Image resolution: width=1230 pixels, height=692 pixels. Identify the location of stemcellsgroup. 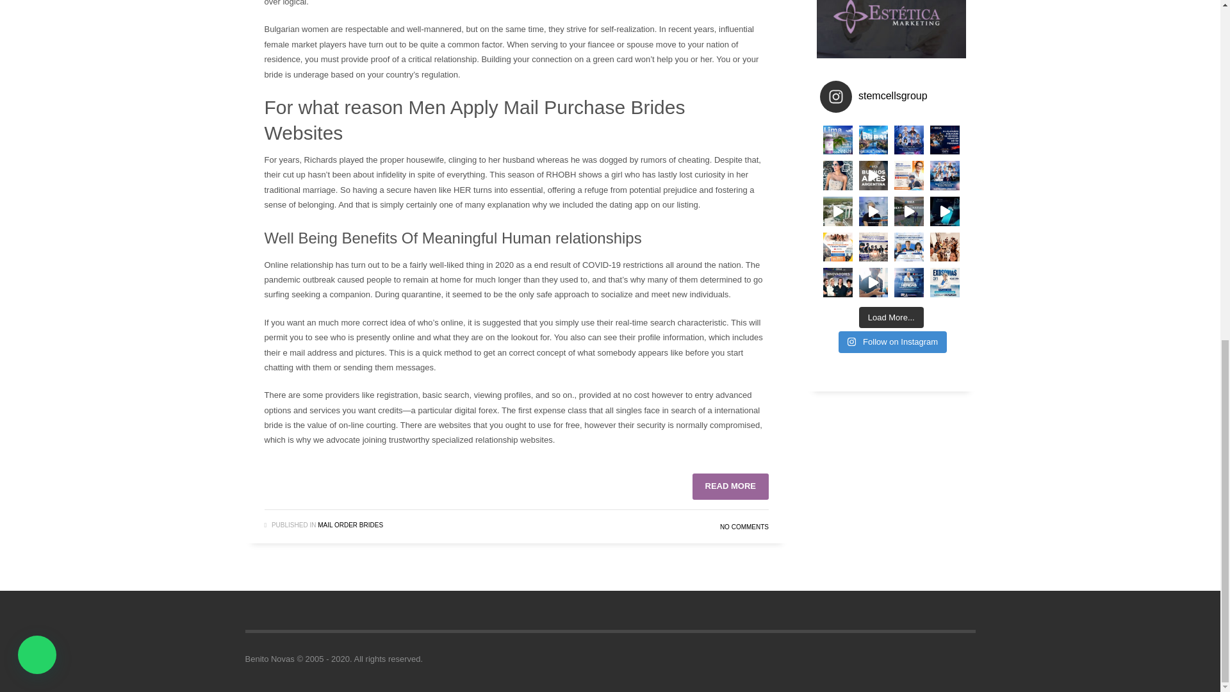
(892, 97).